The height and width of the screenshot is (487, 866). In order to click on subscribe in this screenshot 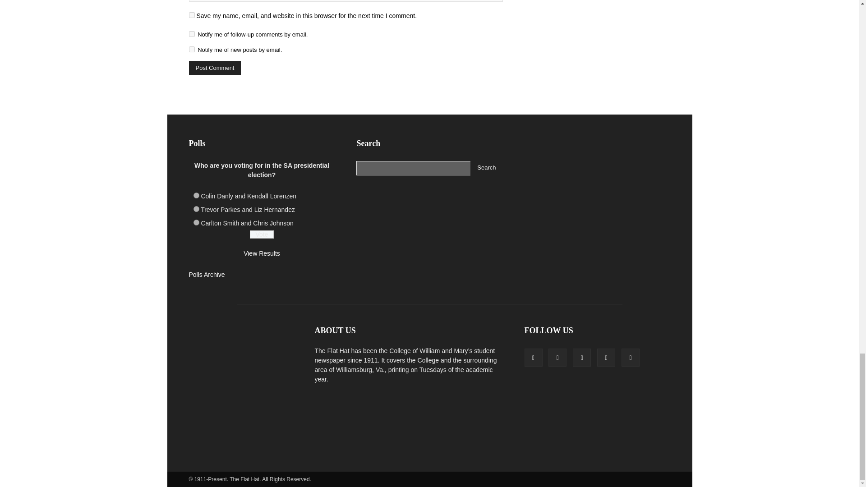, I will do `click(191, 34)`.